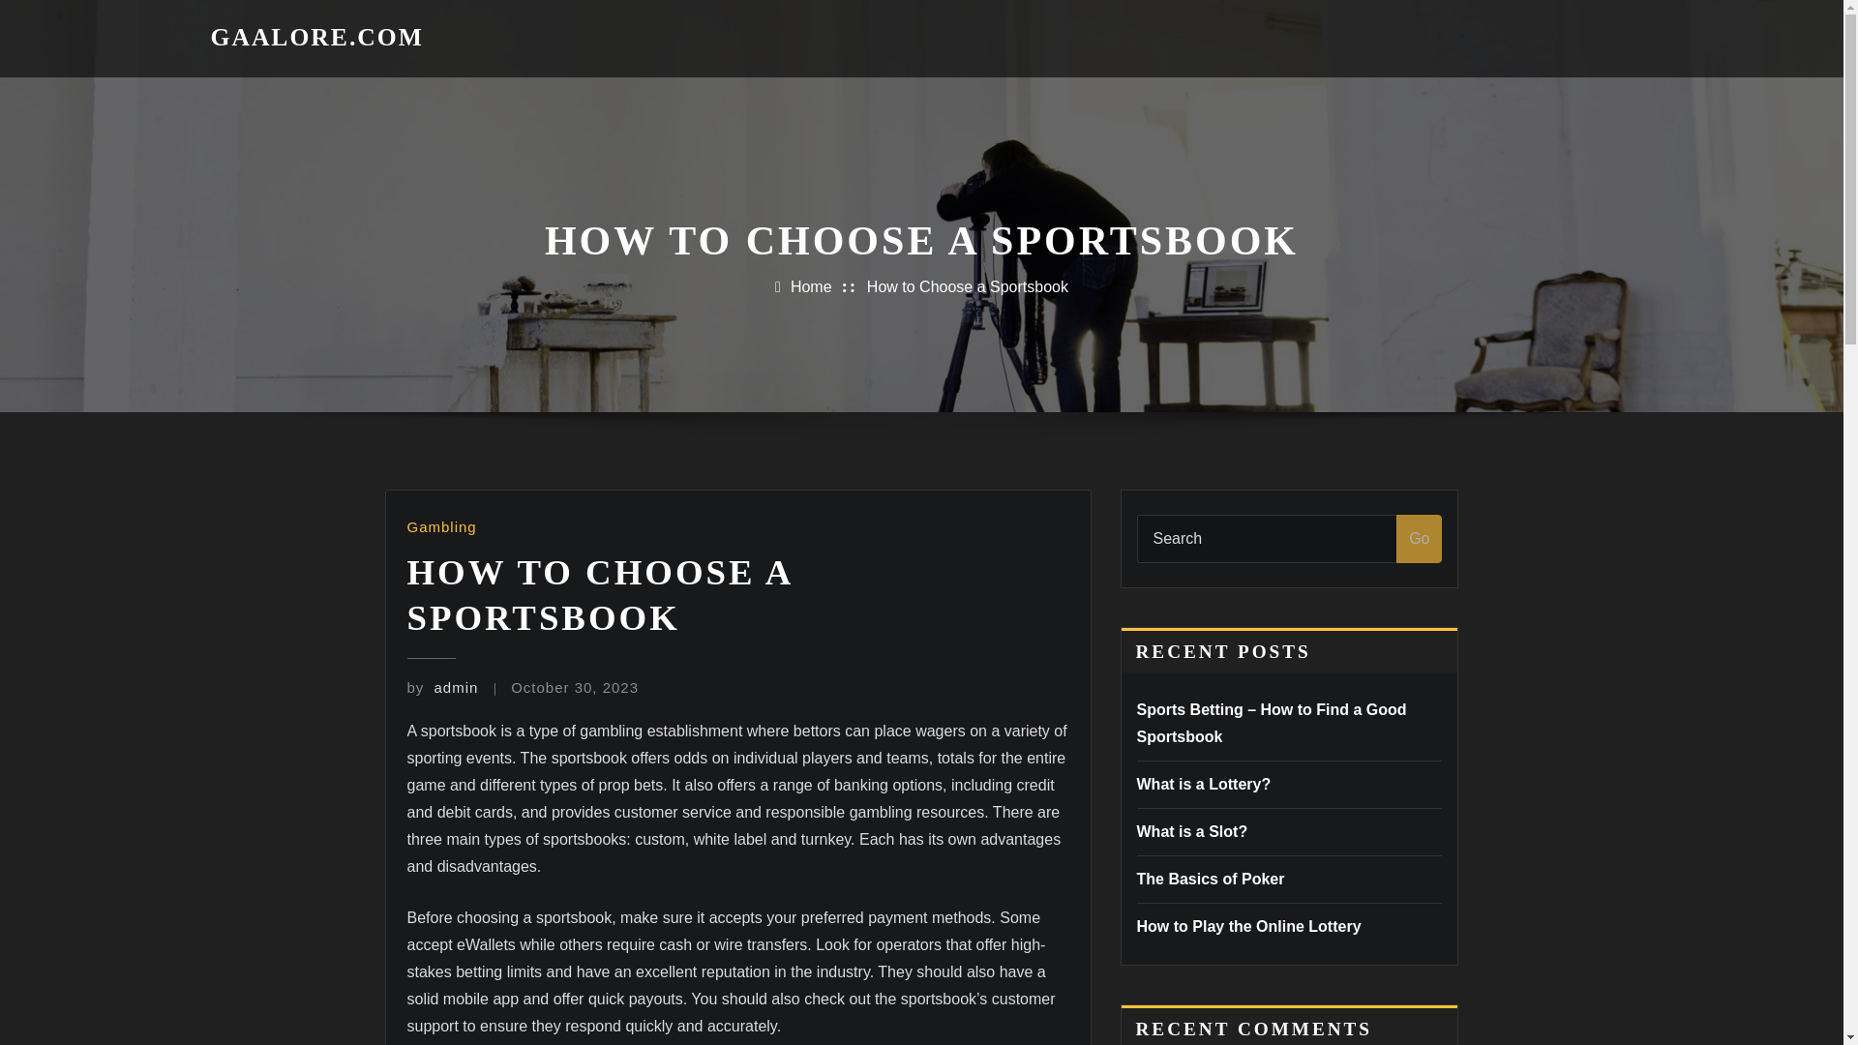 The width and height of the screenshot is (1858, 1045). I want to click on Go, so click(1419, 539).